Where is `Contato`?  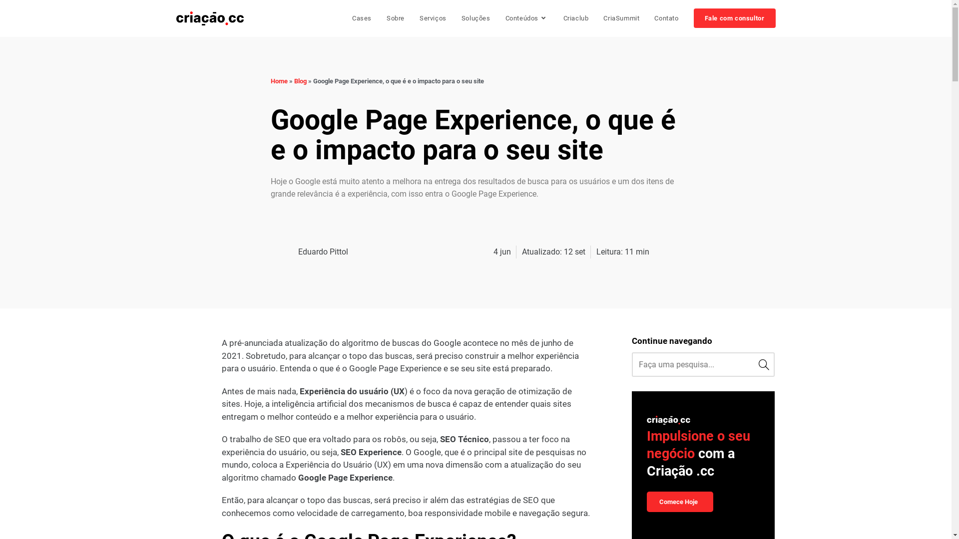 Contato is located at coordinates (666, 18).